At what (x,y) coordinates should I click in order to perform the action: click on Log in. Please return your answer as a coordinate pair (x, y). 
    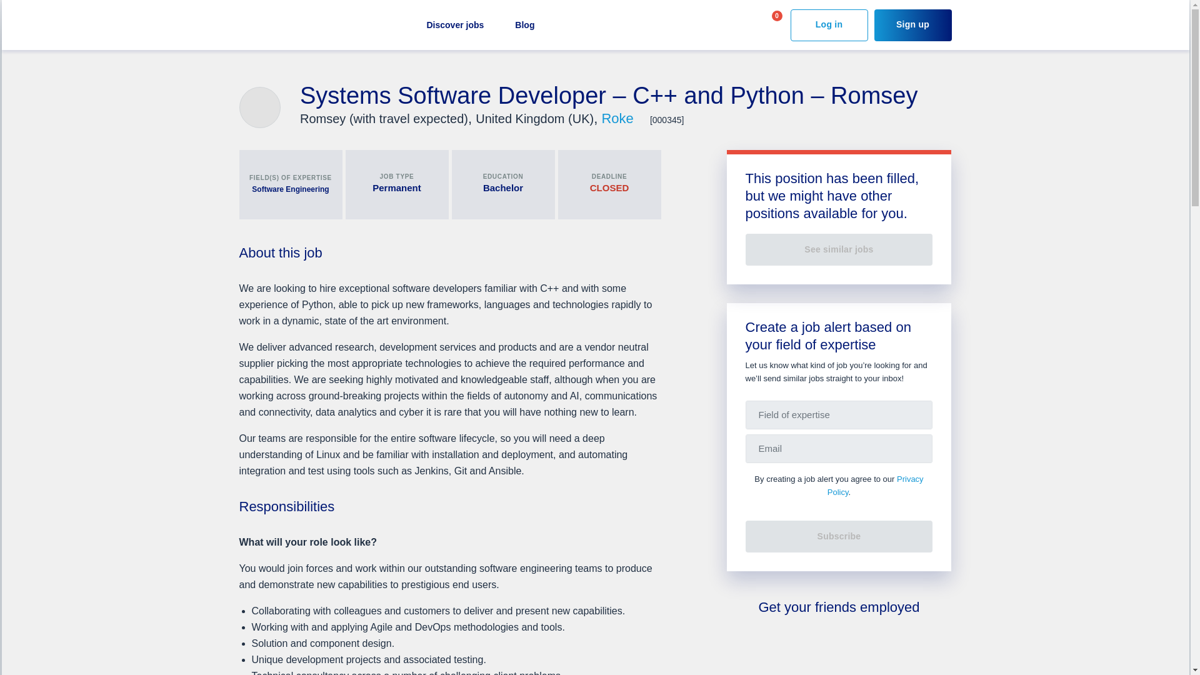
    Looking at the image, I should click on (829, 24).